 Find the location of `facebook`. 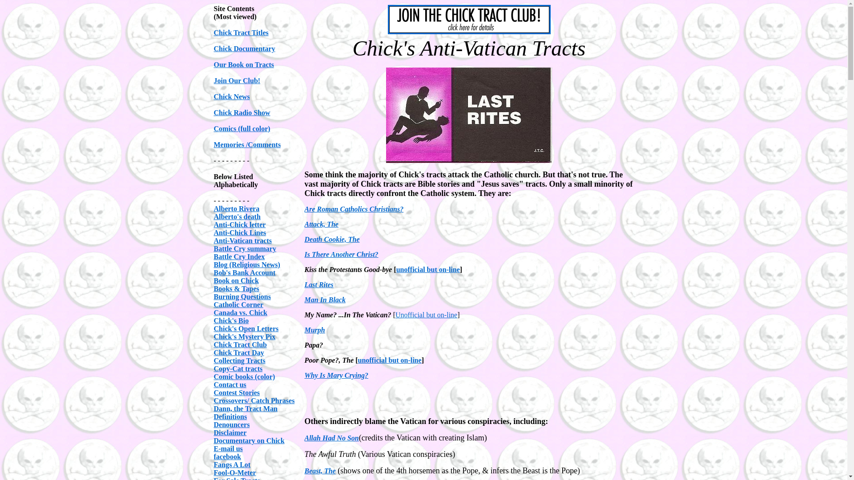

facebook is located at coordinates (227, 456).